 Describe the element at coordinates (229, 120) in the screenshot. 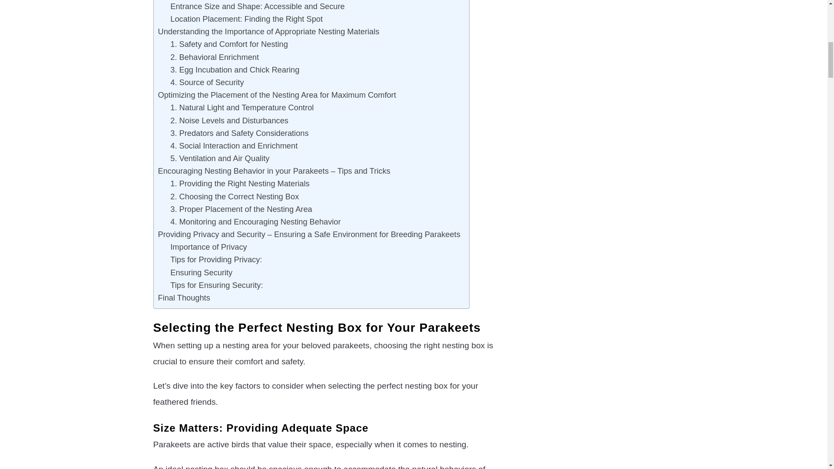

I see `2. Noise Levels and Disturbances` at that location.